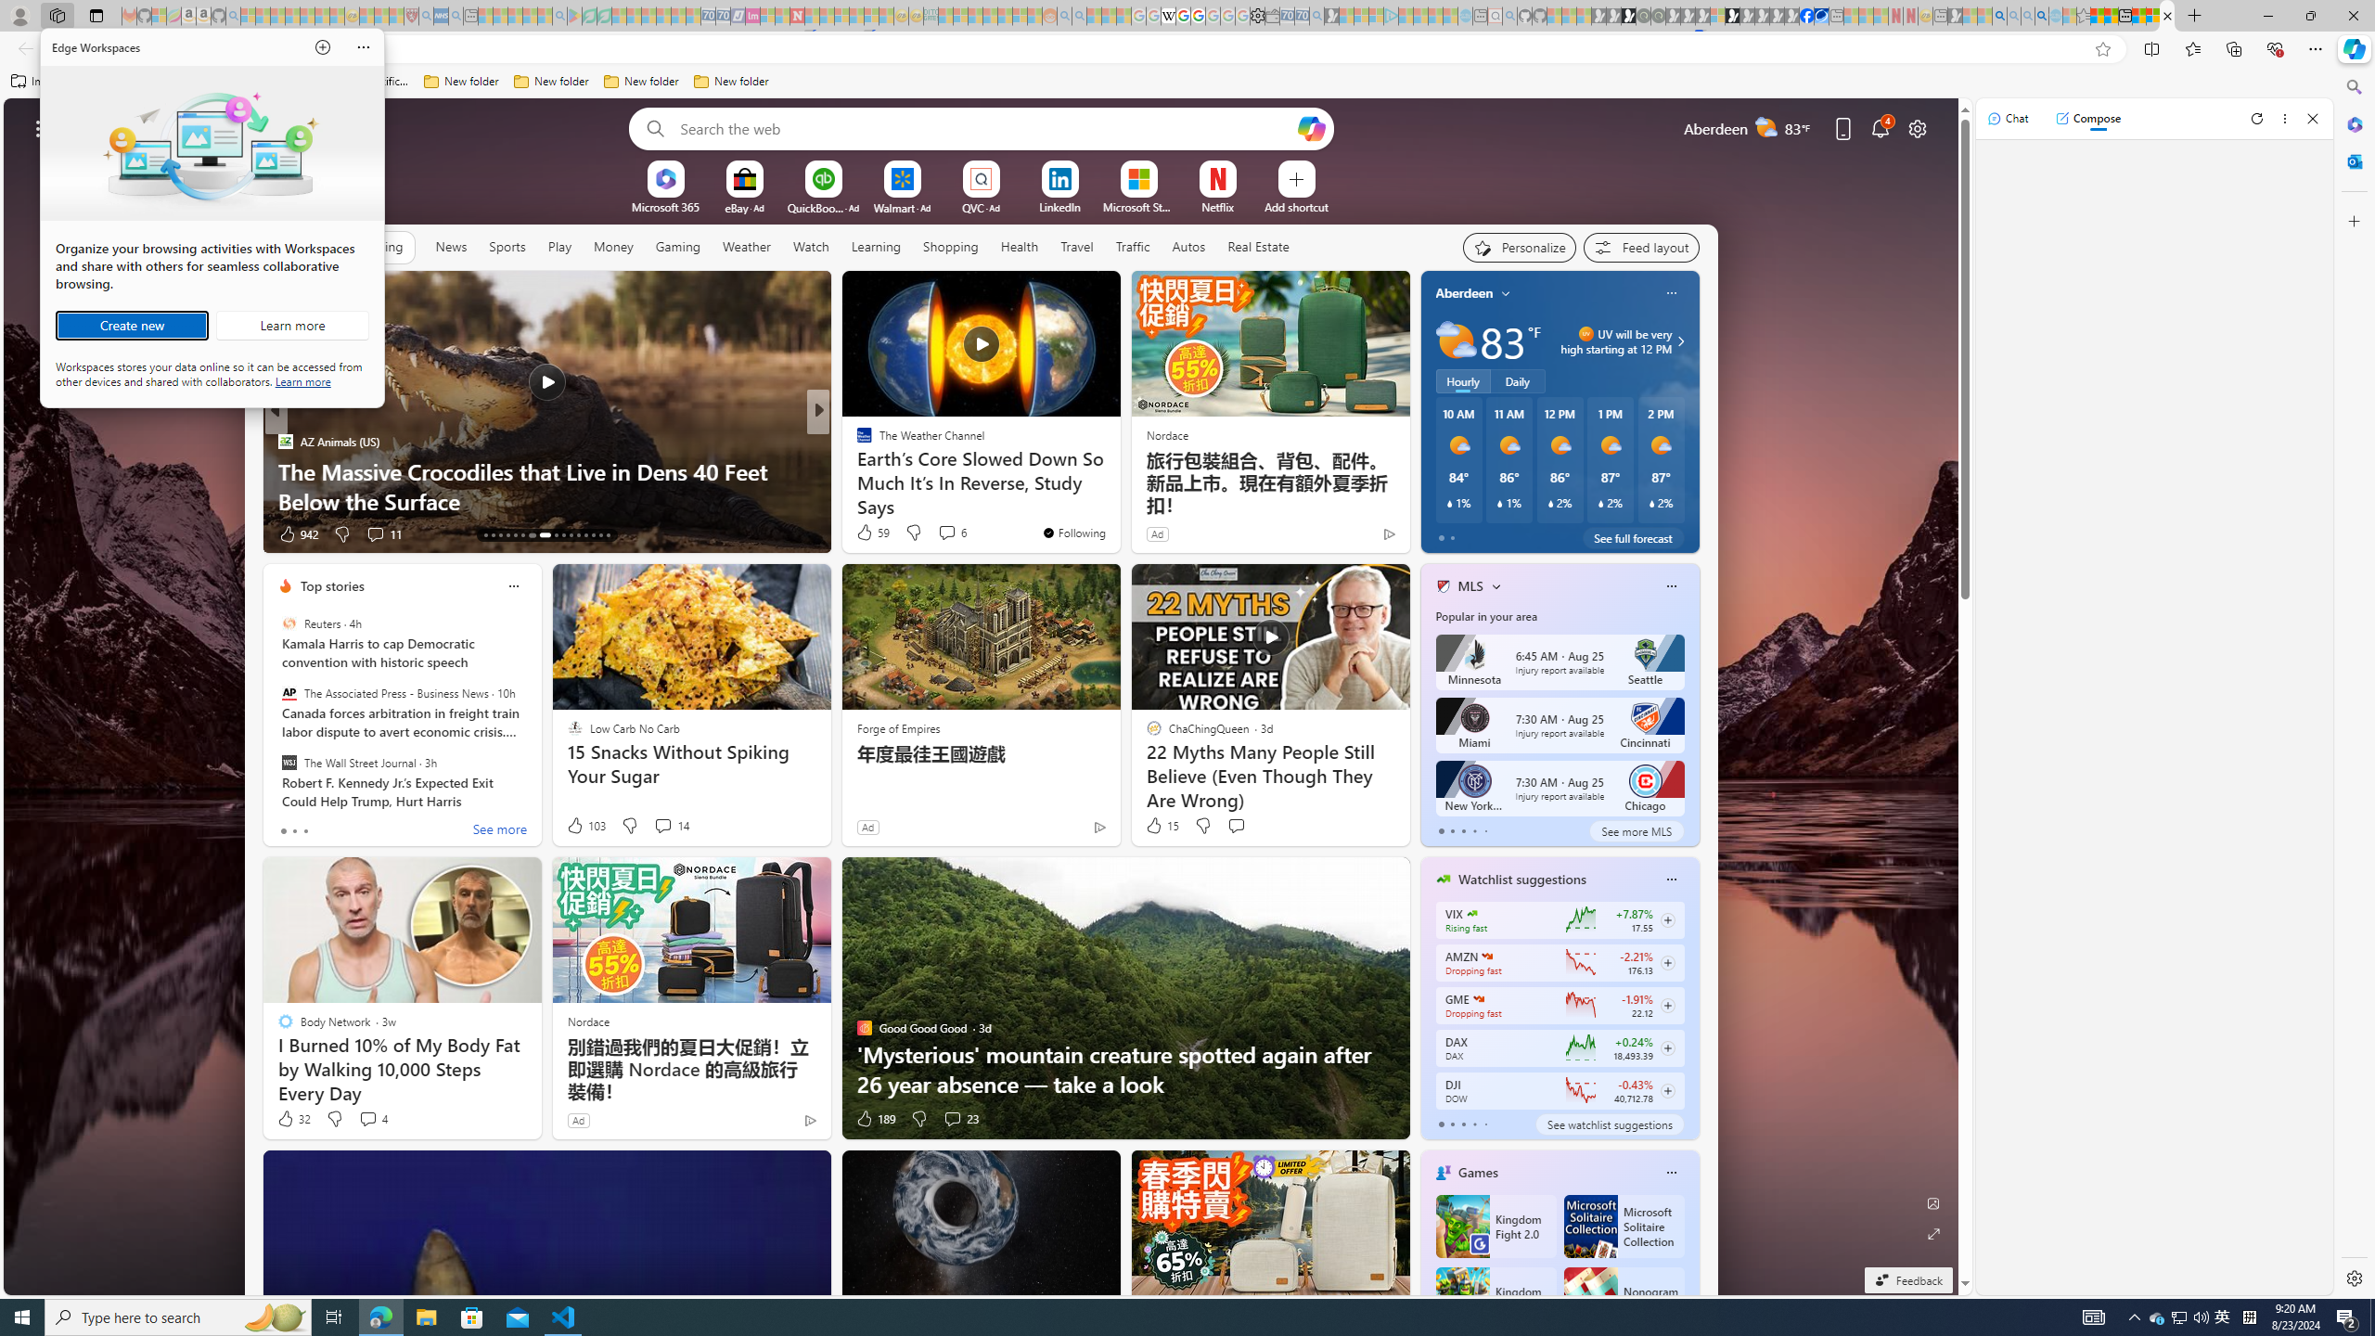 The image size is (2375, 1336). What do you see at coordinates (426, 1317) in the screenshot?
I see `File Explorer` at bounding box center [426, 1317].